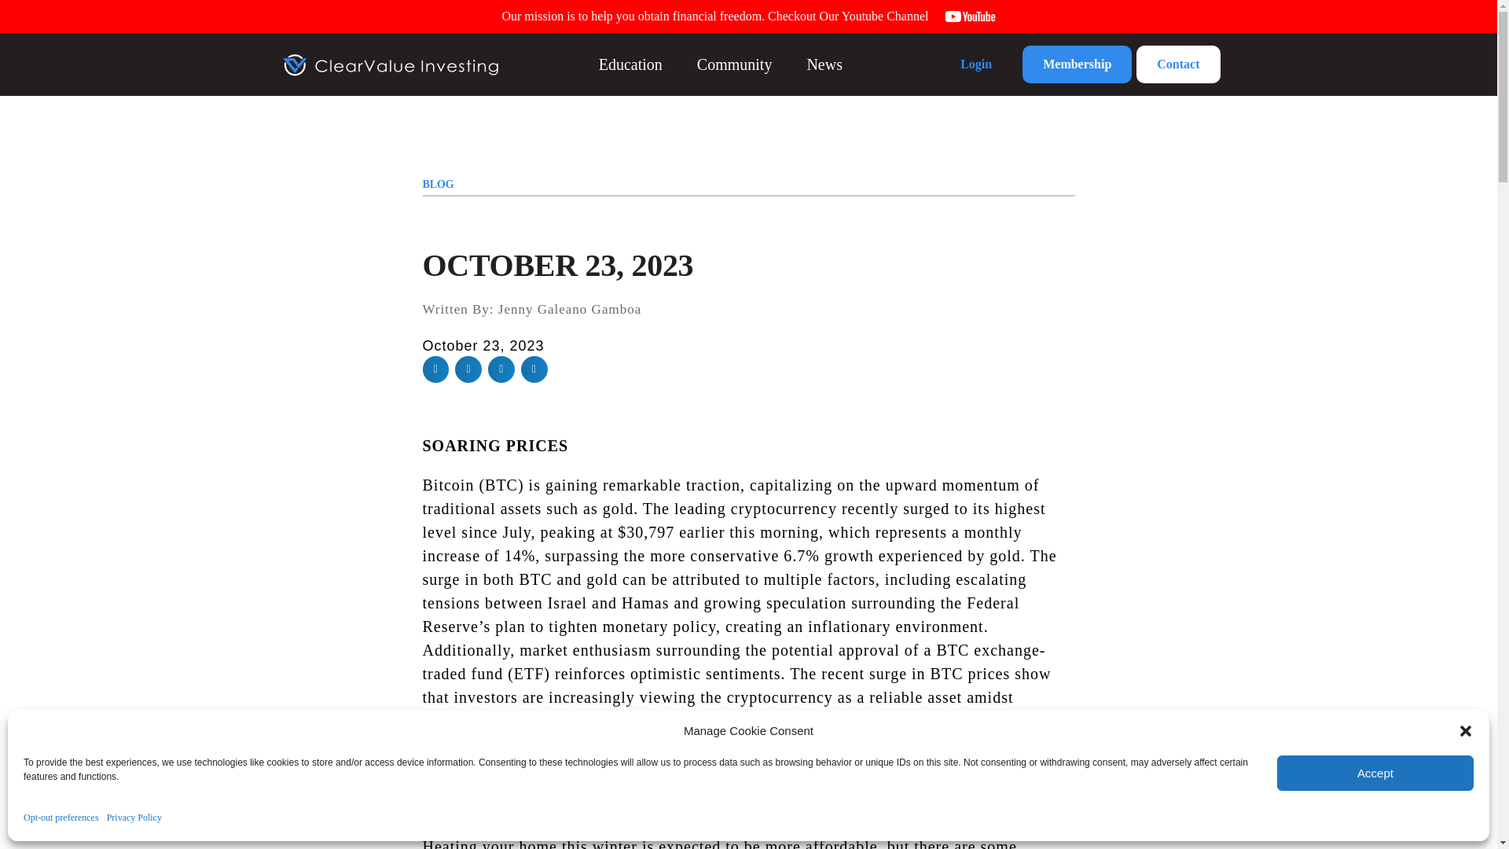 The image size is (1509, 849). Describe the element at coordinates (61, 818) in the screenshot. I see `Opt-out preferences` at that location.